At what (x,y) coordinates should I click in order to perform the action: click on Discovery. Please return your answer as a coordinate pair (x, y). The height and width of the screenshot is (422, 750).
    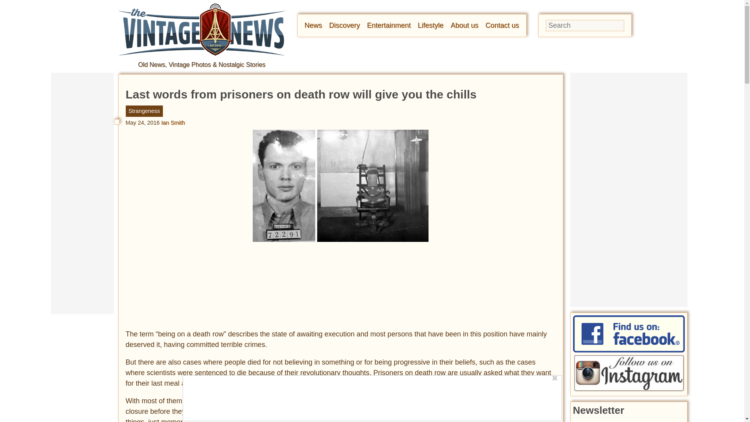
    Looking at the image, I should click on (345, 25).